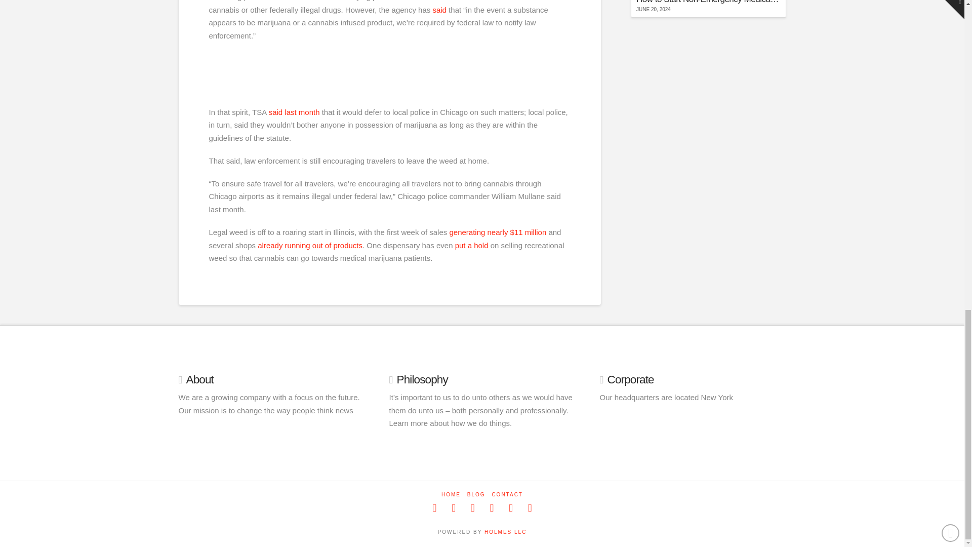 Image resolution: width=972 pixels, height=547 pixels. I want to click on said, so click(439, 10).